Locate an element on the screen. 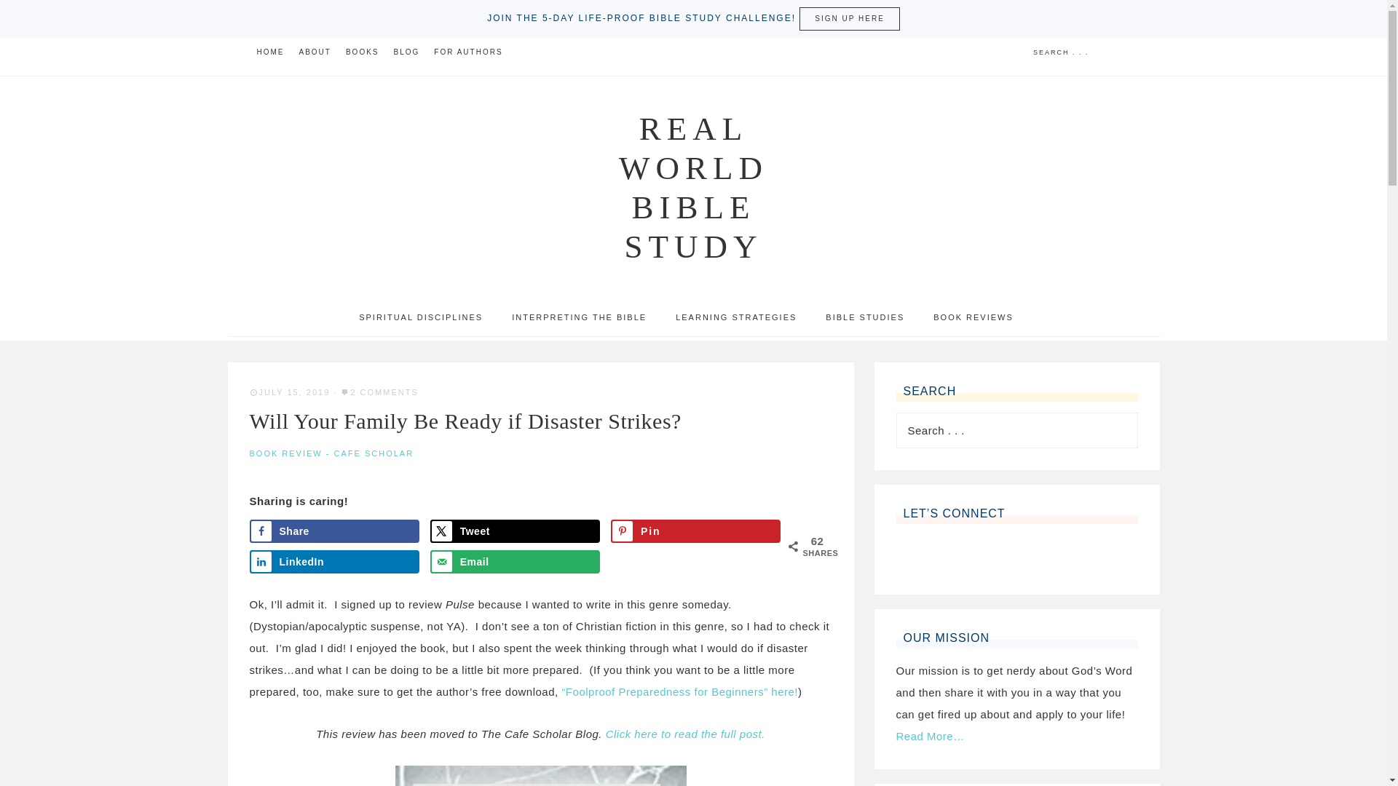 This screenshot has height=786, width=1398. LinkedIn is located at coordinates (333, 562).